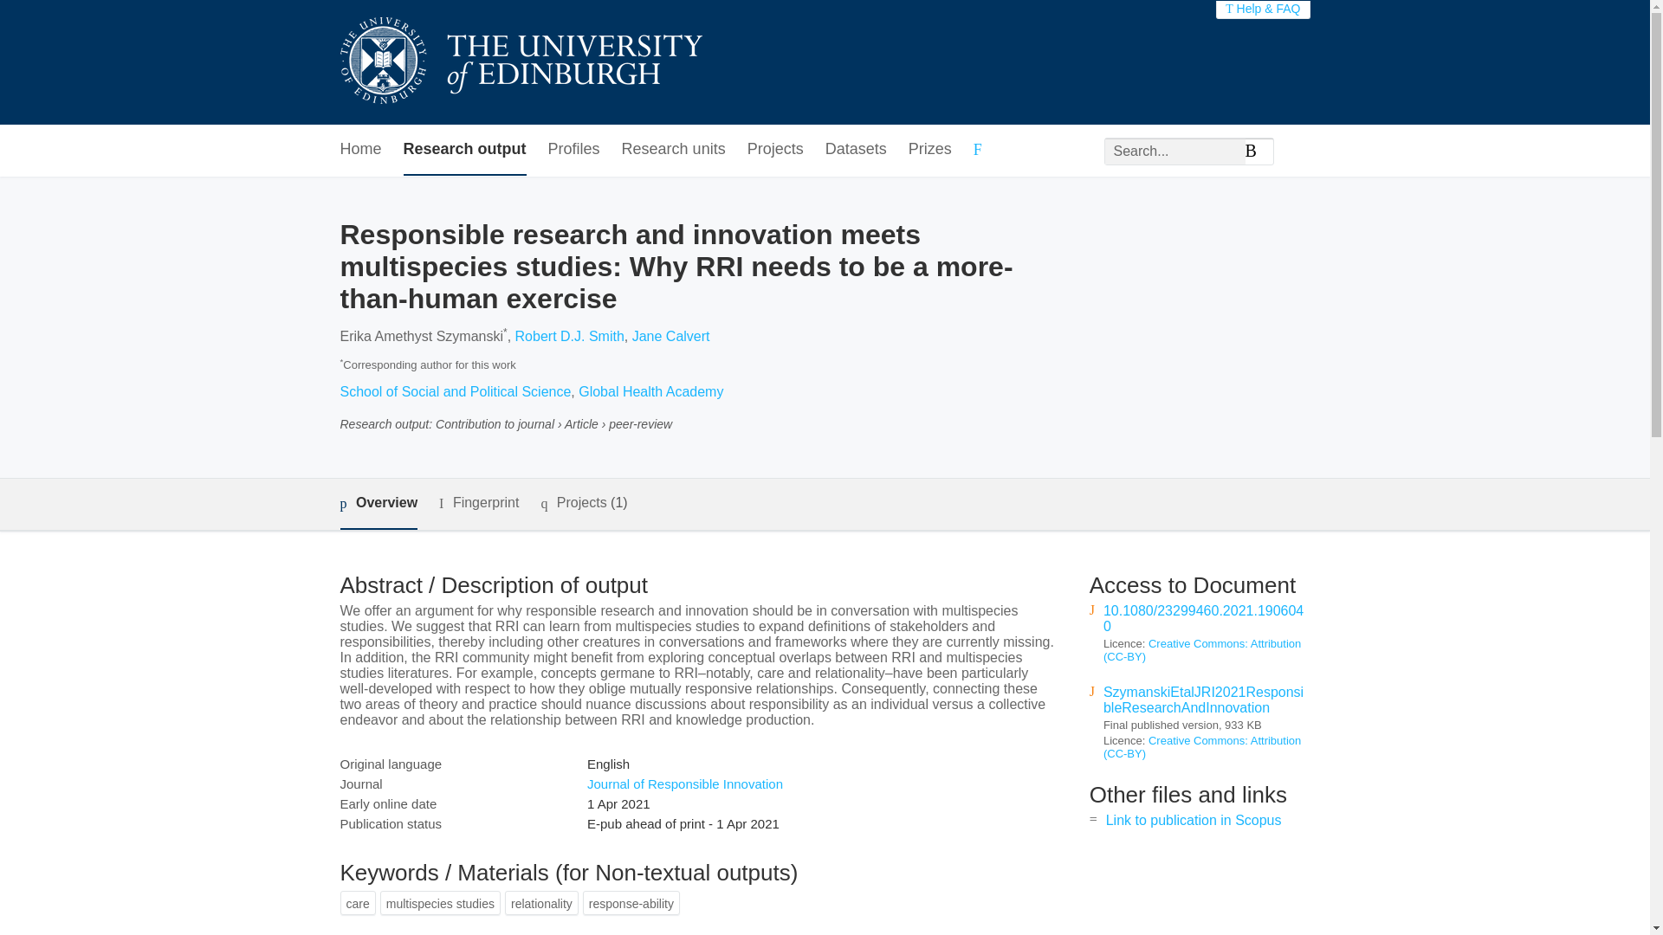 The image size is (1663, 935). What do you see at coordinates (570, 336) in the screenshot?
I see `Robert D.J. Smith` at bounding box center [570, 336].